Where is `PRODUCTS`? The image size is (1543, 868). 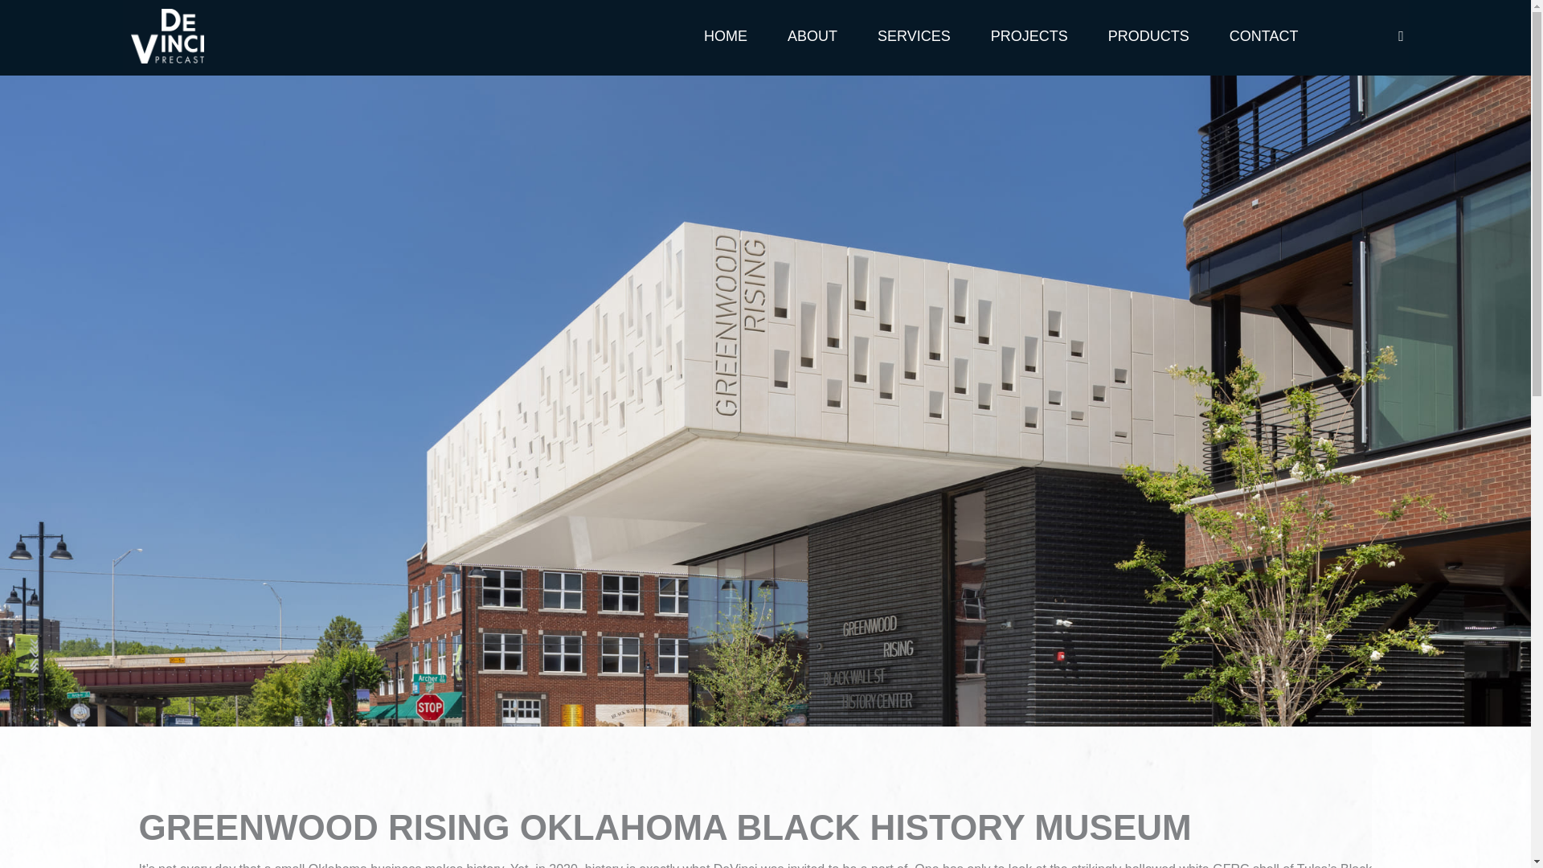
PRODUCTS is located at coordinates (1148, 35).